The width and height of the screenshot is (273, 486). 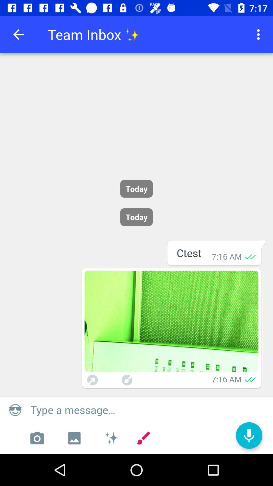 What do you see at coordinates (250, 379) in the screenshot?
I see `select the tick on 2nd text` at bounding box center [250, 379].